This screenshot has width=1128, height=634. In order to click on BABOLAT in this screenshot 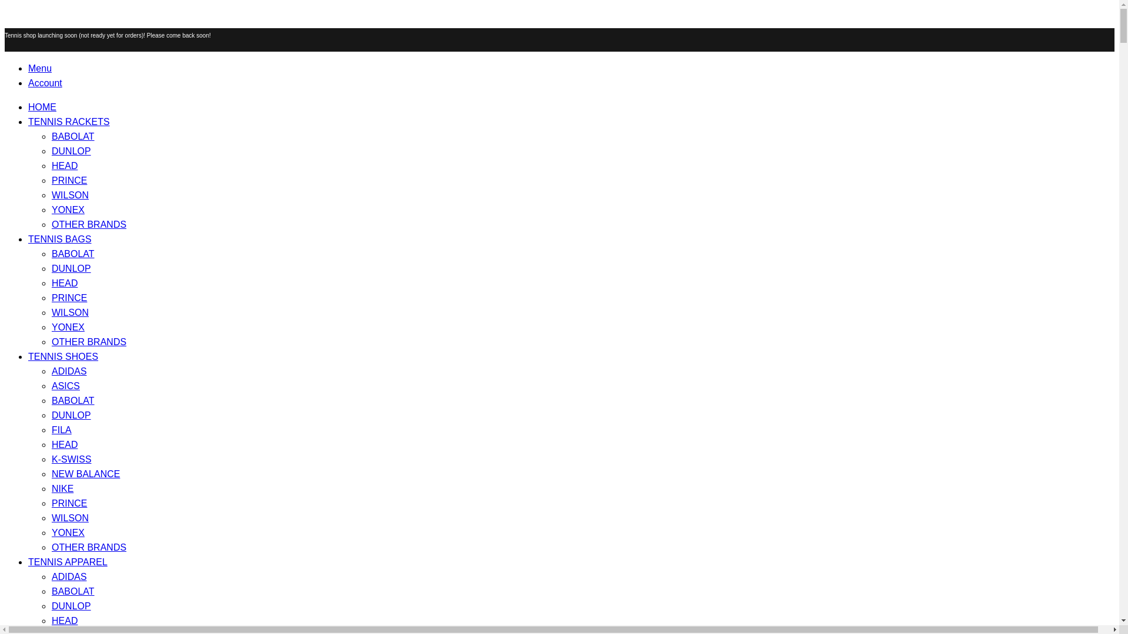, I will do `click(73, 136)`.